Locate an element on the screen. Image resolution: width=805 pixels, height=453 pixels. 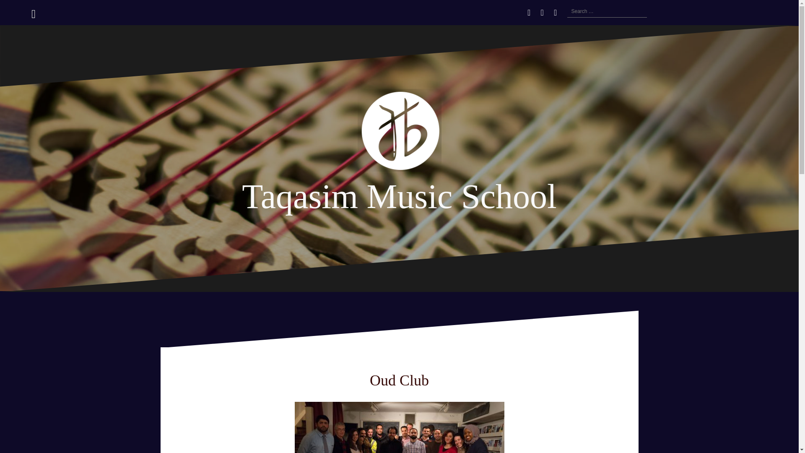
Taqasim Music School is located at coordinates (399, 196).